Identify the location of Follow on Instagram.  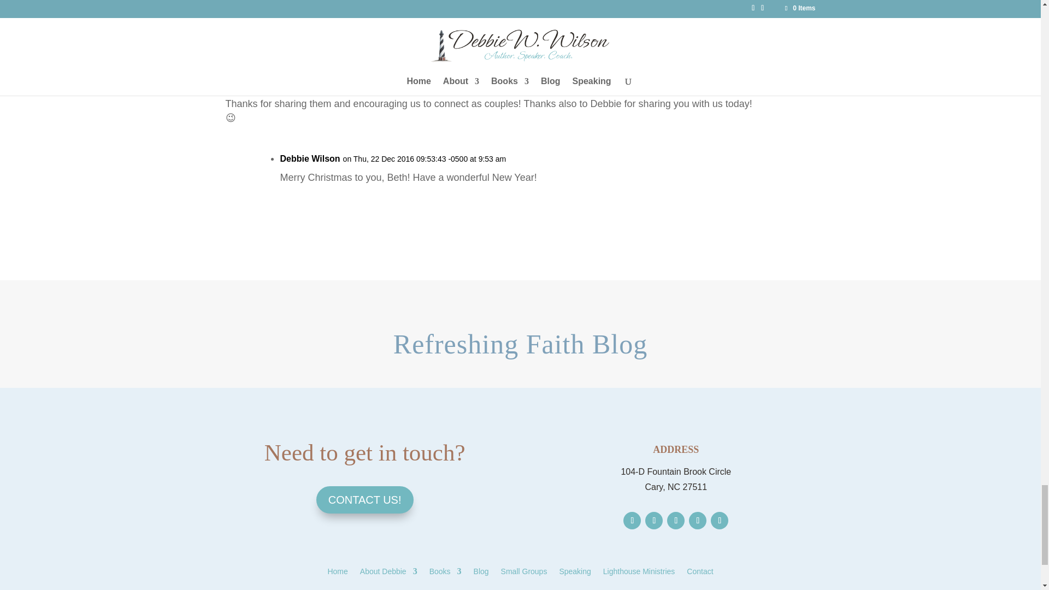
(676, 520).